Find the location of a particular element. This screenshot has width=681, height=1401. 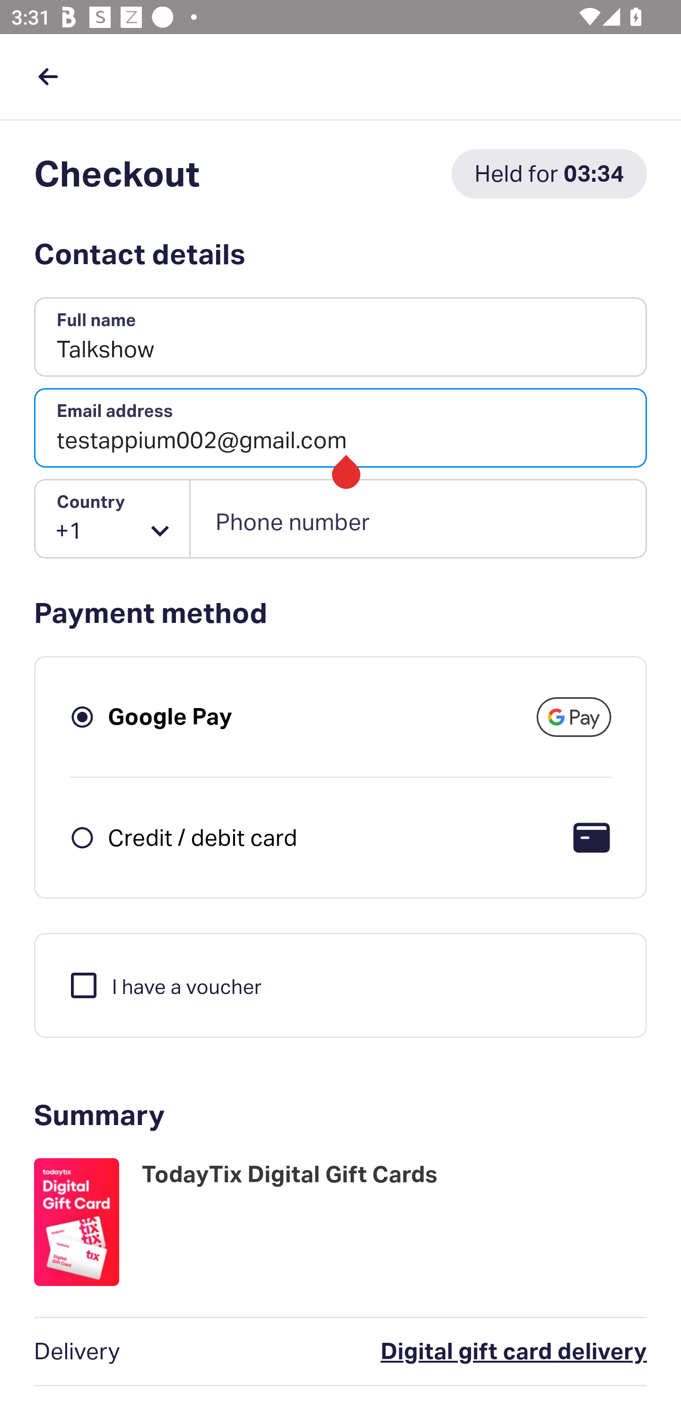

back button is located at coordinates (48, 76).